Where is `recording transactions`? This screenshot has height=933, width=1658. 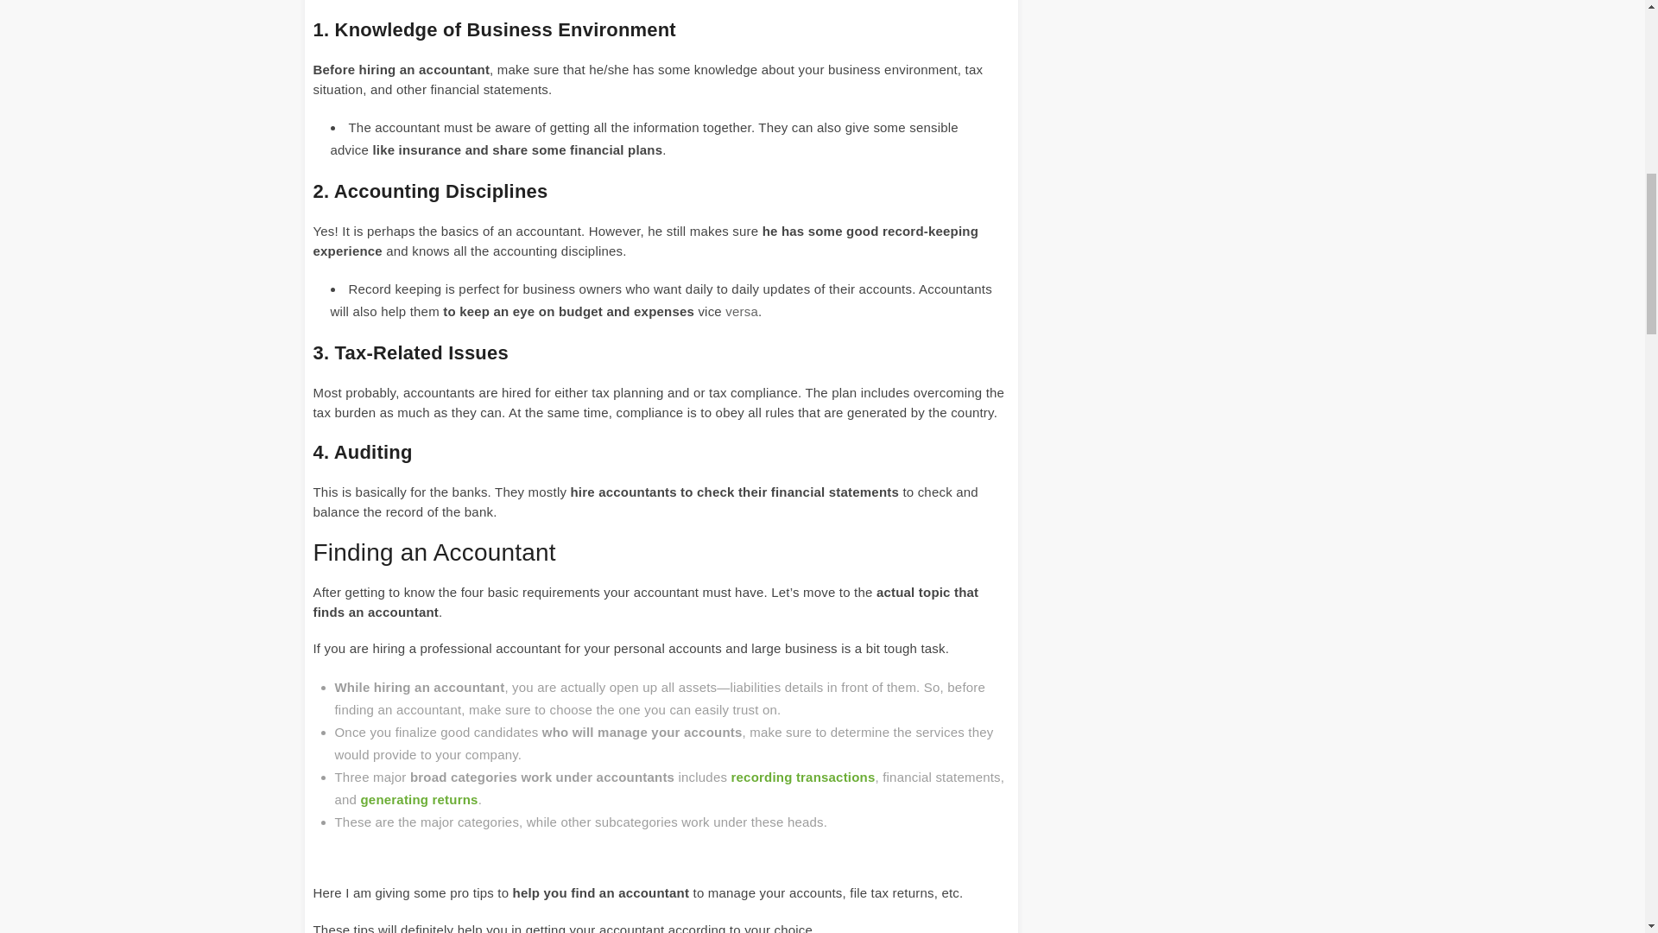
recording transactions is located at coordinates (803, 776).